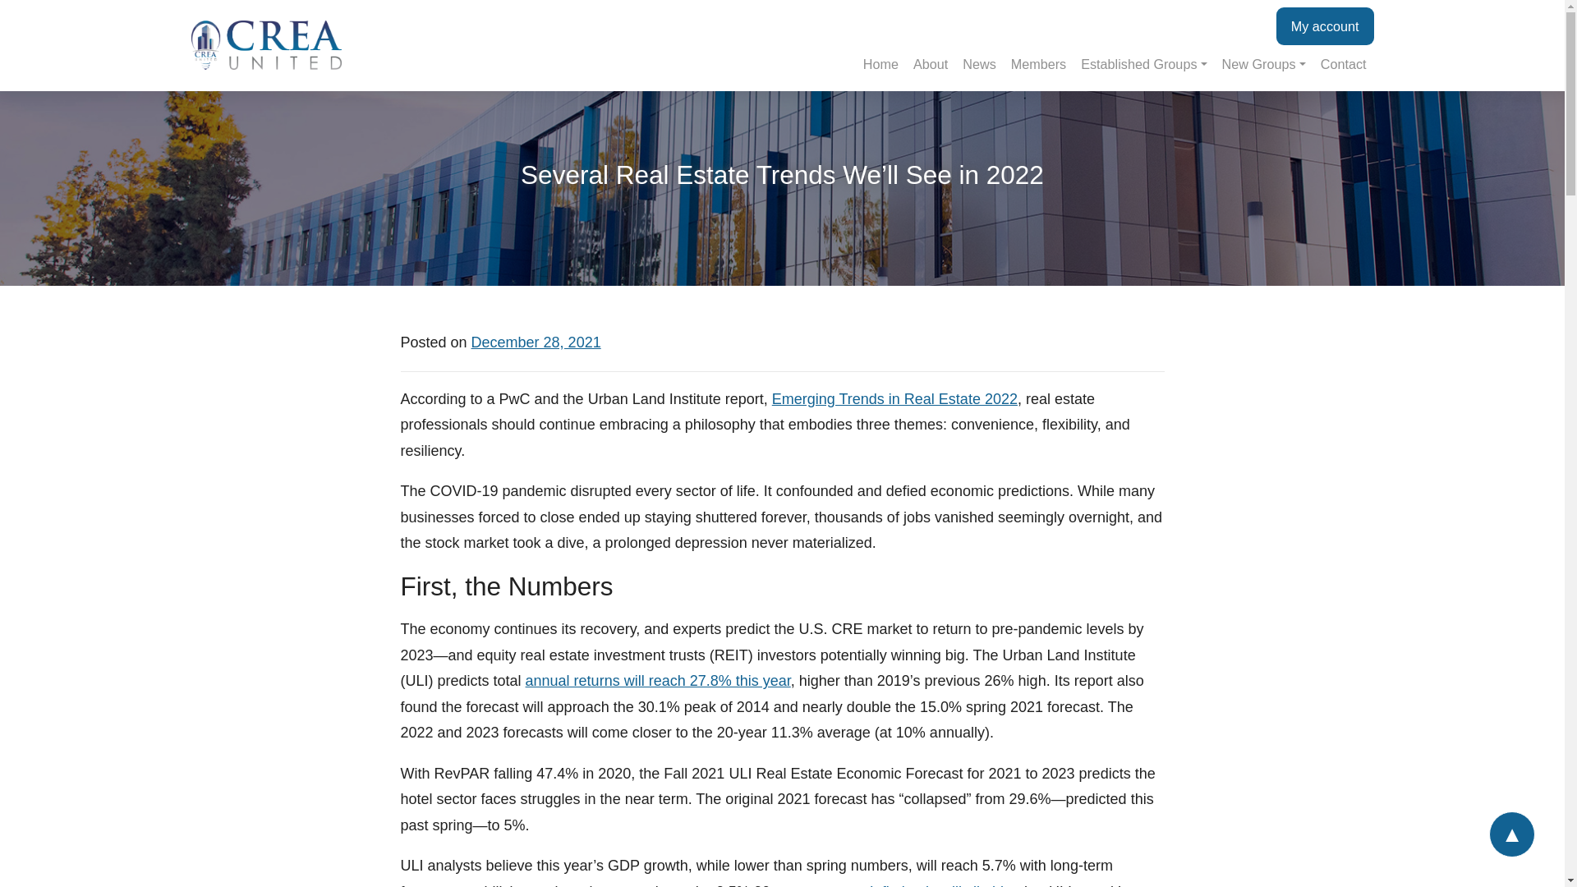  I want to click on Established Groups, so click(1143, 64).